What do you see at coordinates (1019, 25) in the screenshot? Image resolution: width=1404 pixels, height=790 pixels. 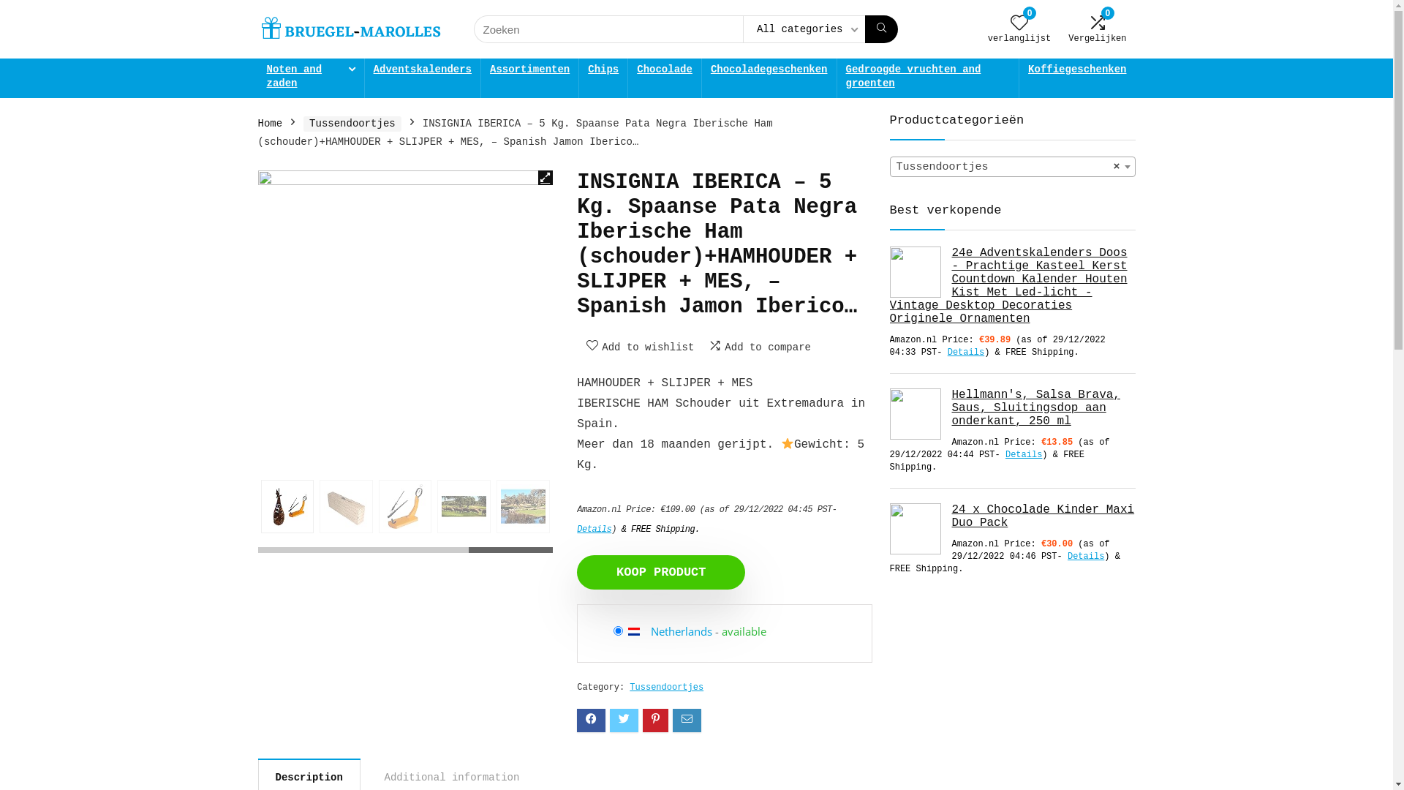 I see `0` at bounding box center [1019, 25].